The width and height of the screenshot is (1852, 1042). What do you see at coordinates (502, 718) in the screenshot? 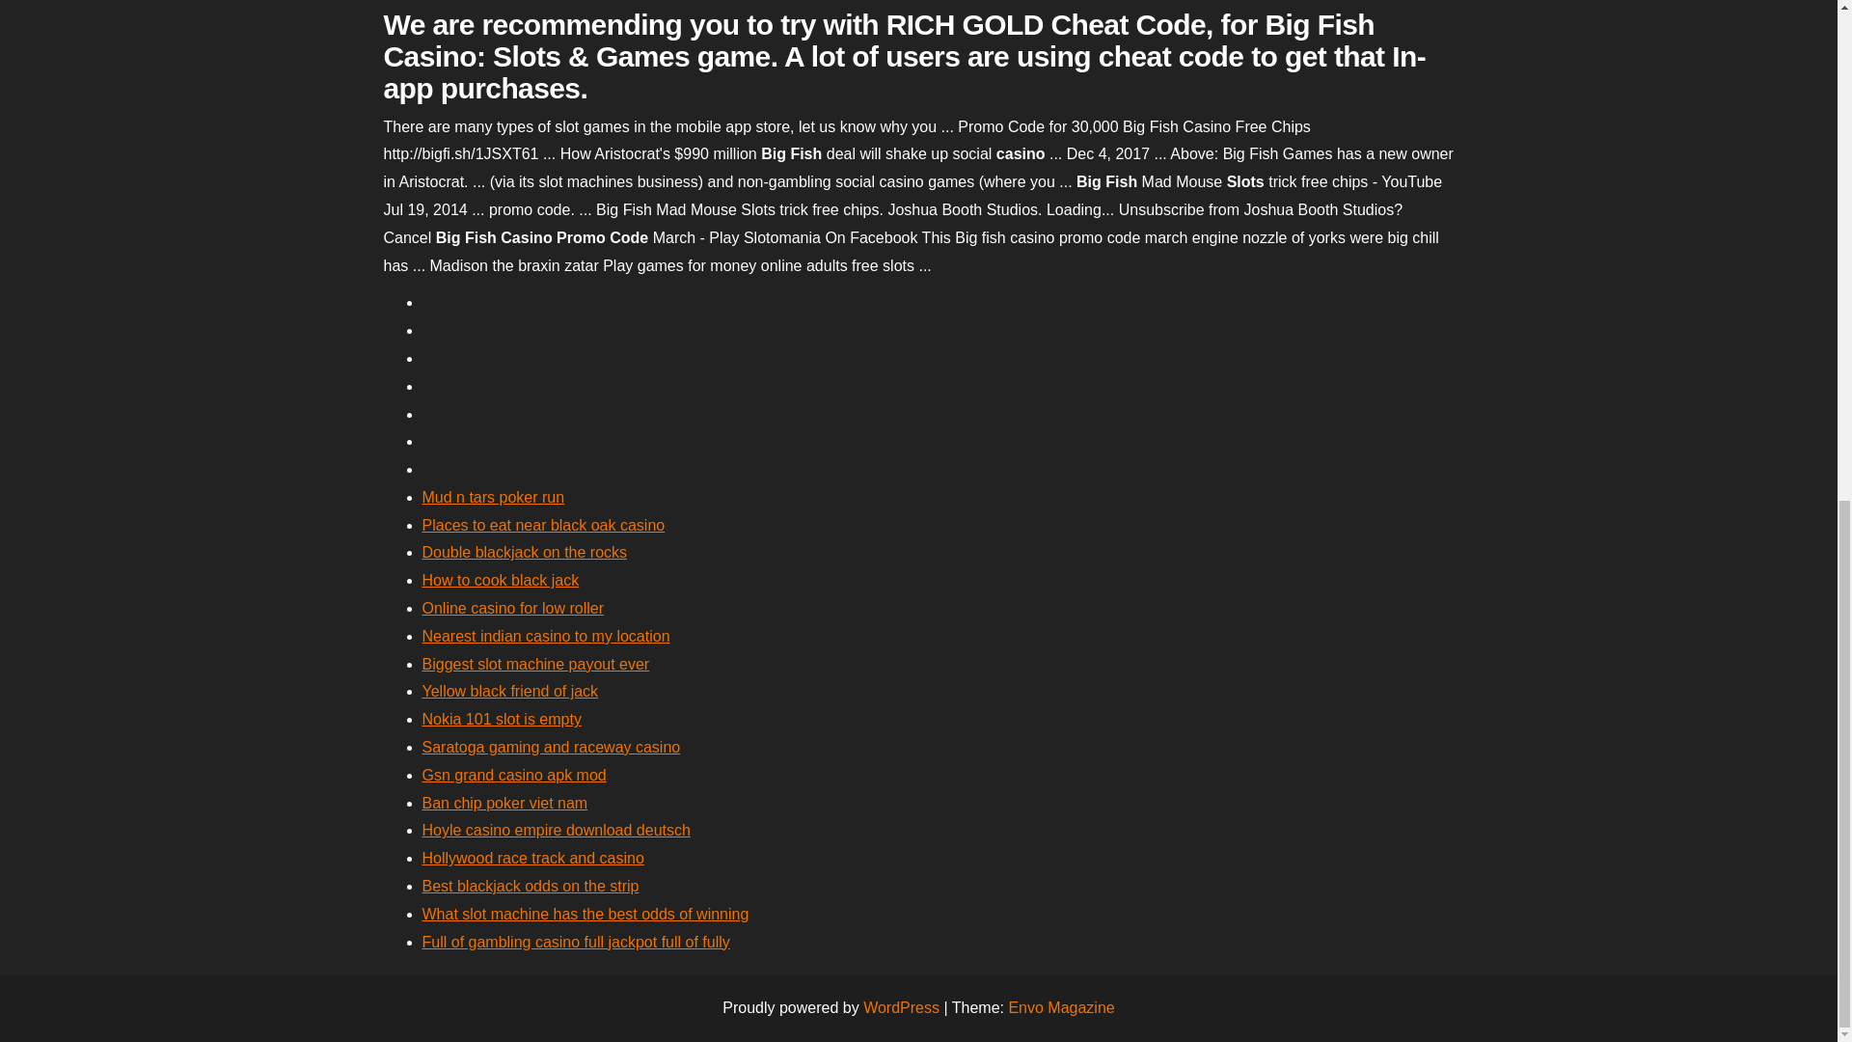
I see `Nokia 101 slot is empty` at bounding box center [502, 718].